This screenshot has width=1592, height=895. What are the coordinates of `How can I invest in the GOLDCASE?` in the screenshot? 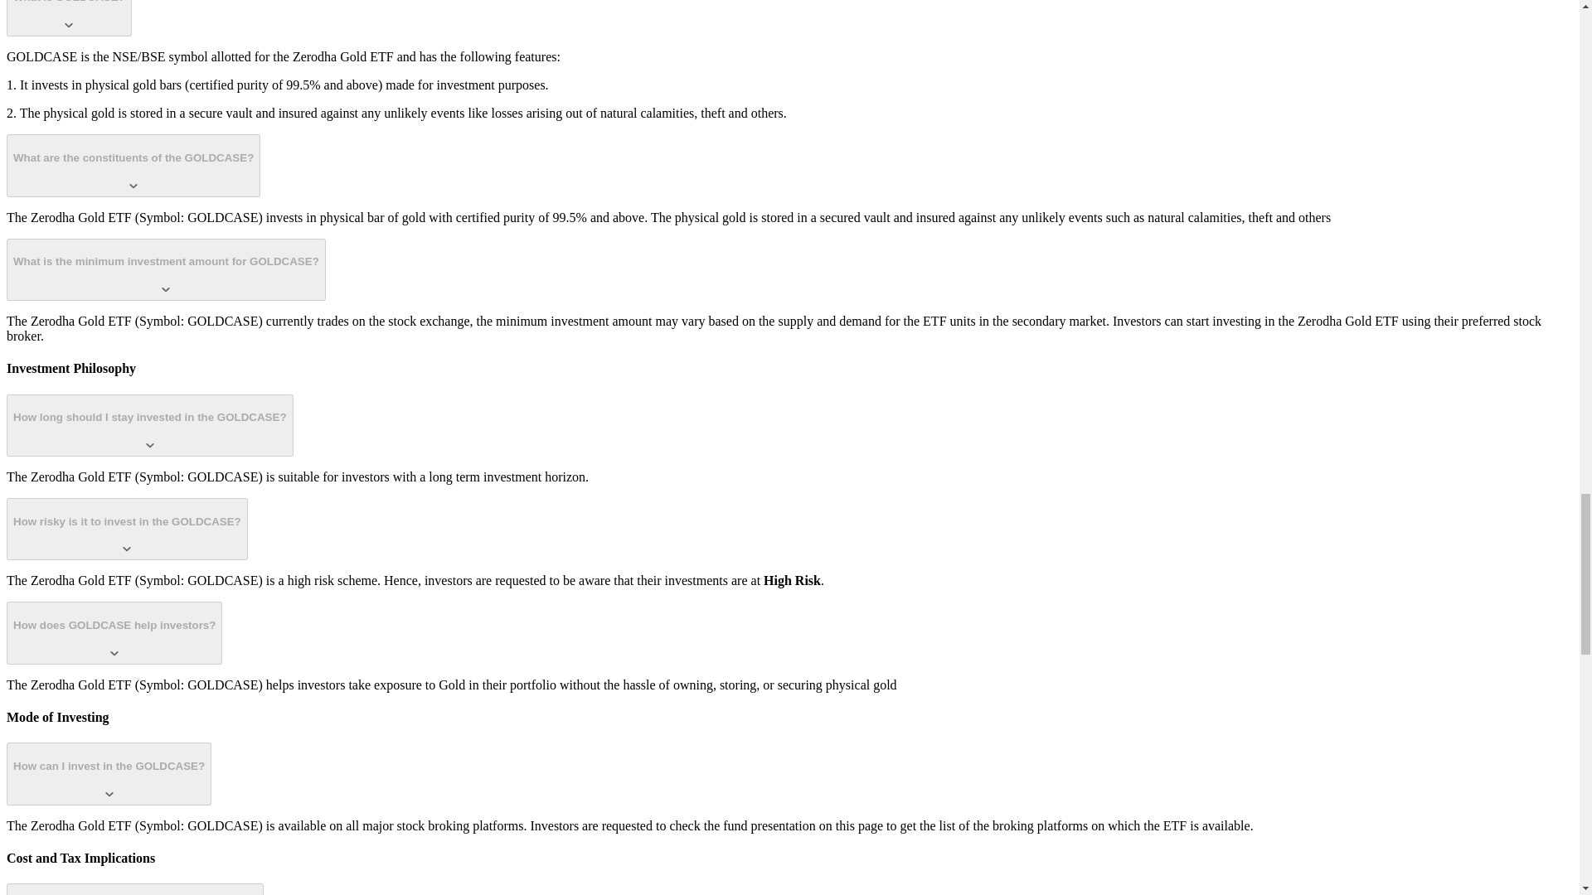 It's located at (109, 773).